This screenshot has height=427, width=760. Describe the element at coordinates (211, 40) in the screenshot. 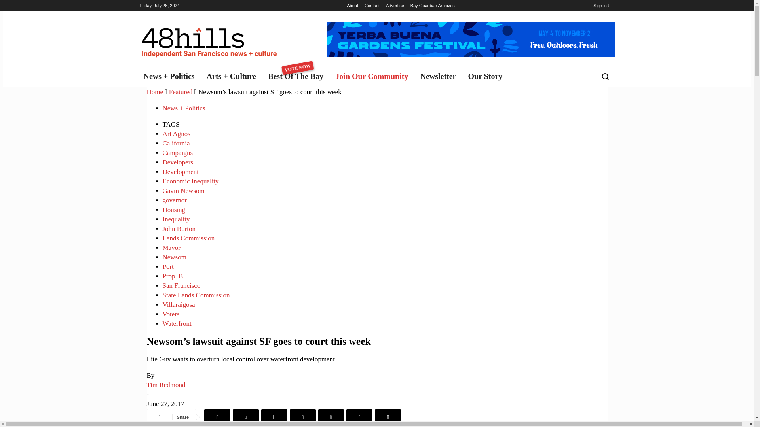

I see `Bay Guardian Archives` at that location.